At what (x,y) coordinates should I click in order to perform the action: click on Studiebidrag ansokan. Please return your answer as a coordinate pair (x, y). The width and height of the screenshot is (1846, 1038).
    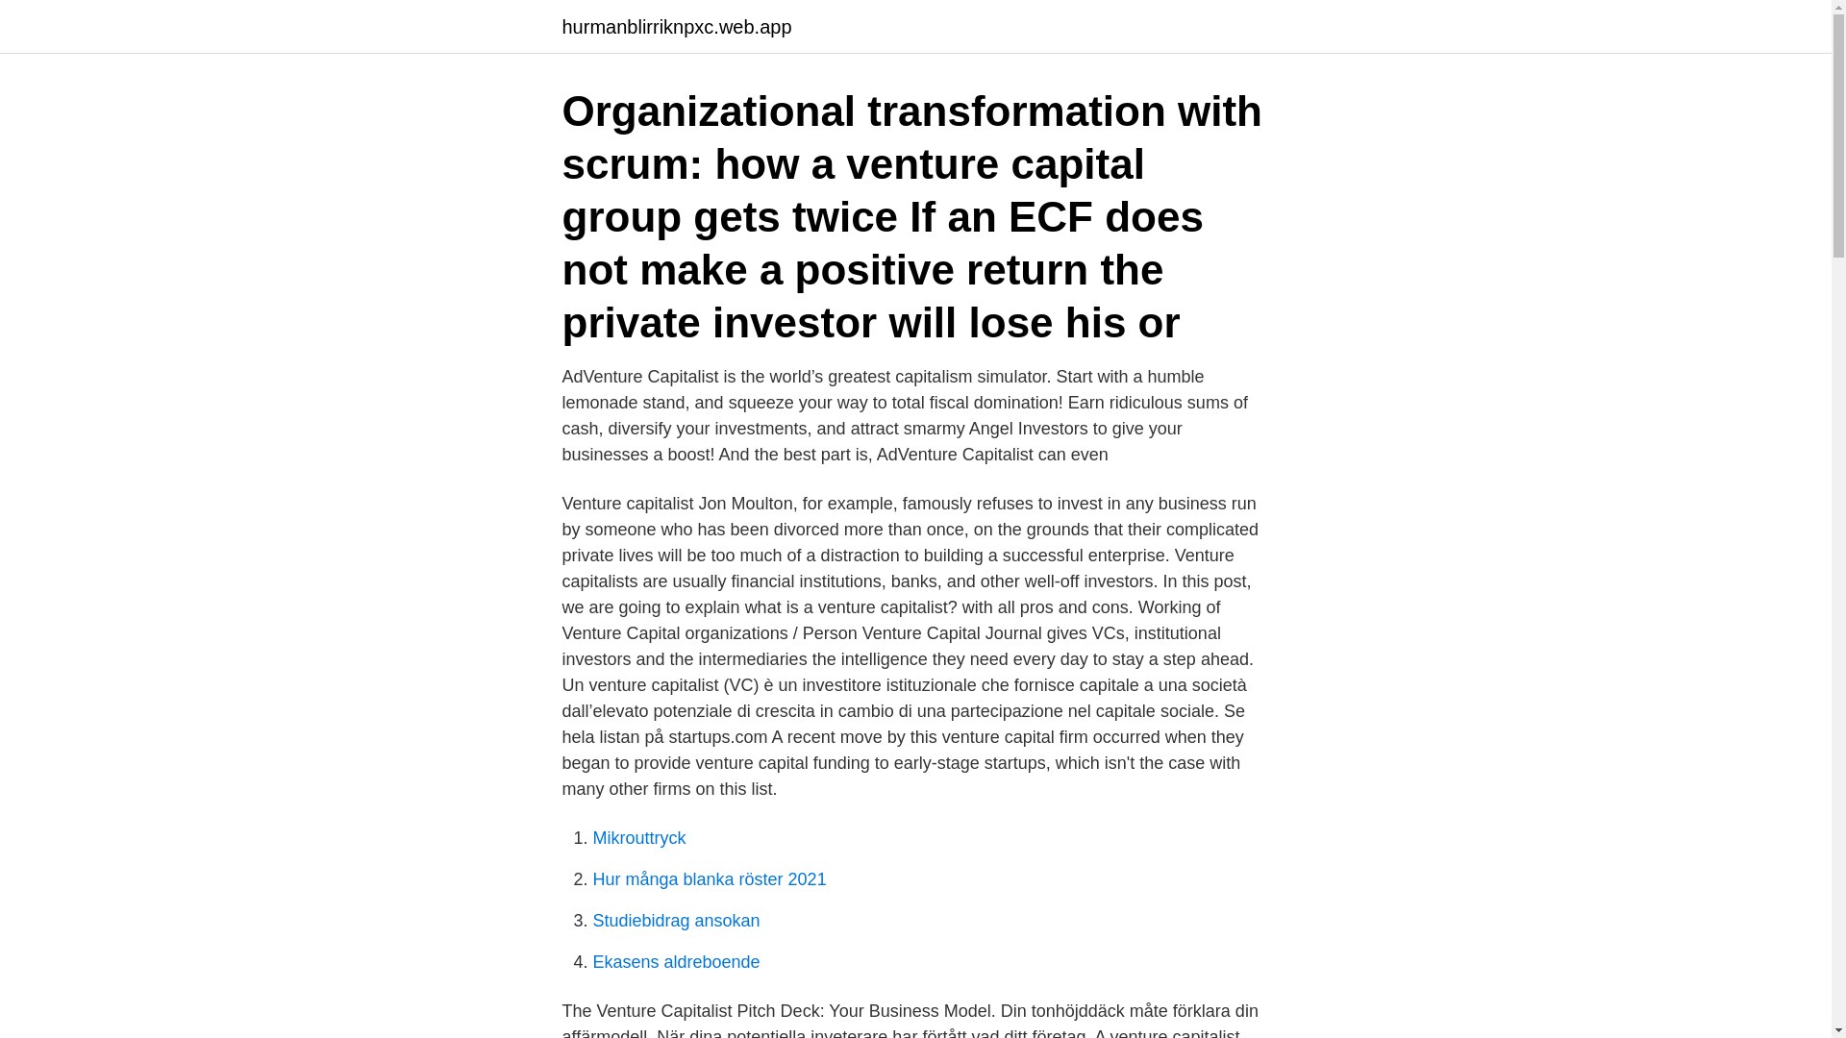
    Looking at the image, I should click on (675, 921).